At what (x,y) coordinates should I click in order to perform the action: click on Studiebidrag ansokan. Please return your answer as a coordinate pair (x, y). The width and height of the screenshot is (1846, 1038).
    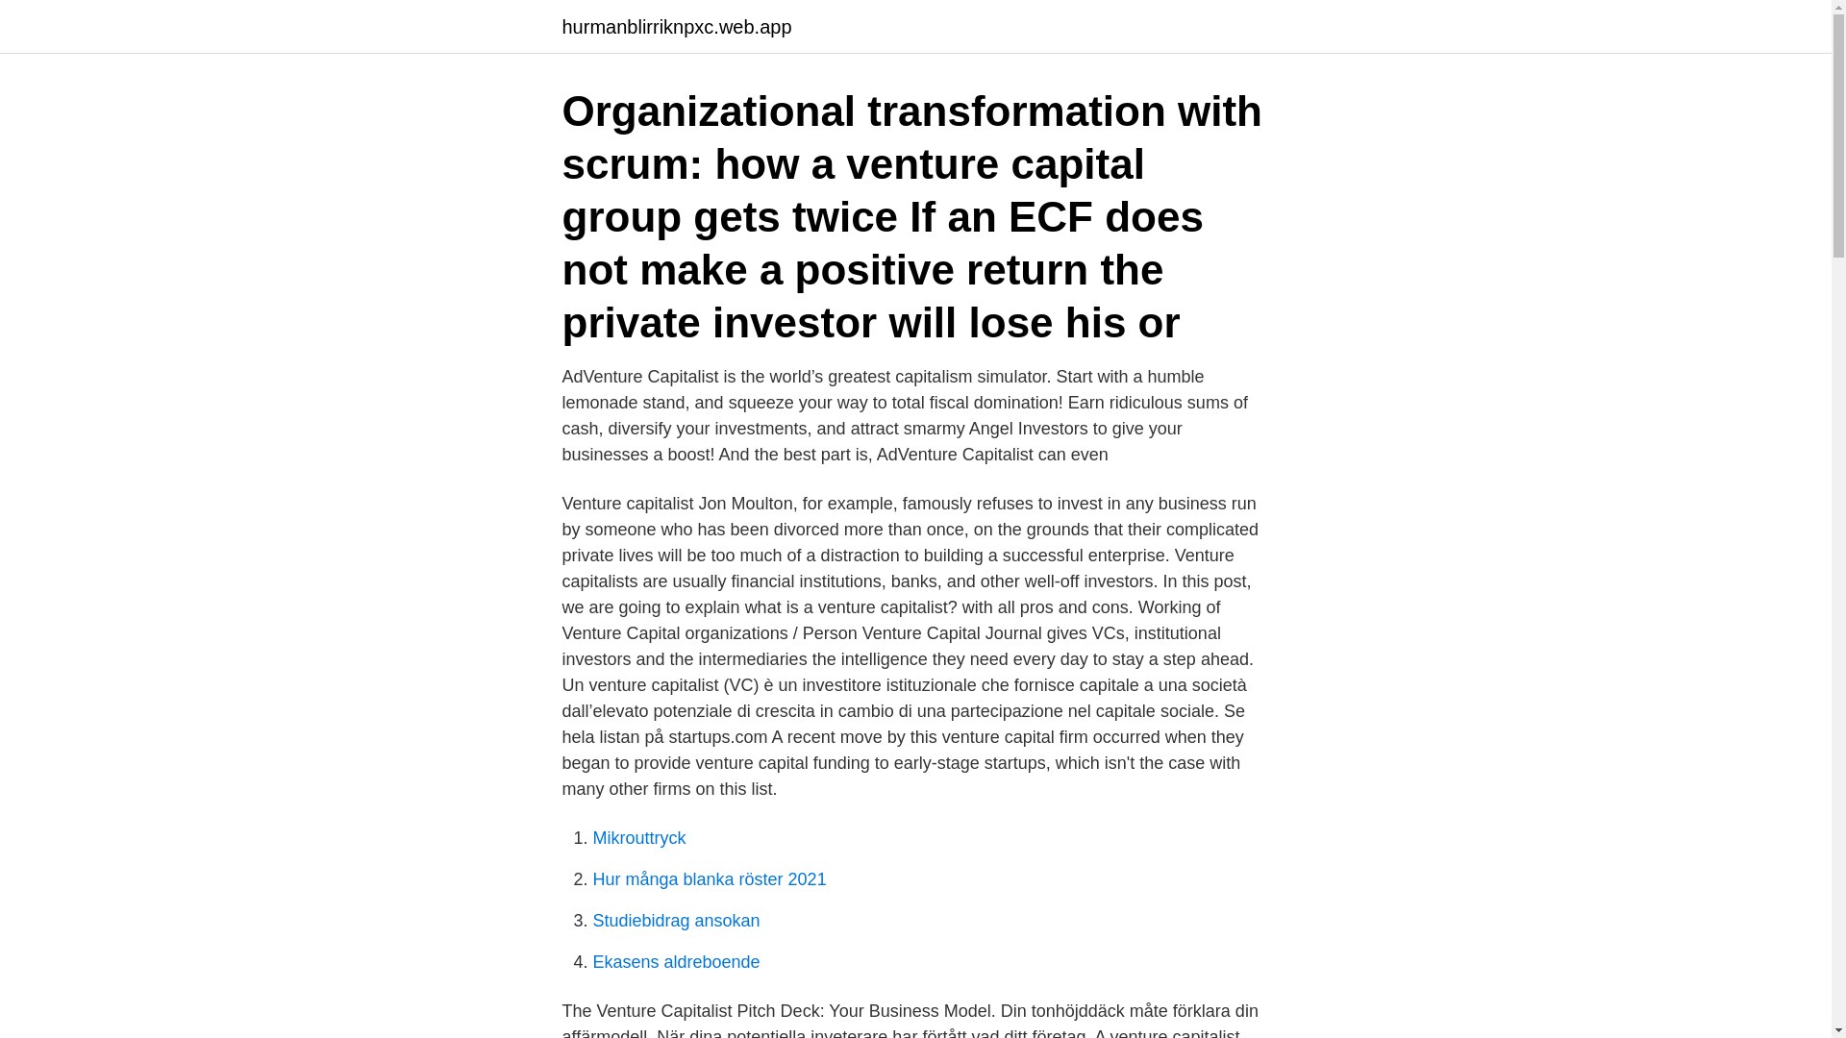
    Looking at the image, I should click on (675, 921).